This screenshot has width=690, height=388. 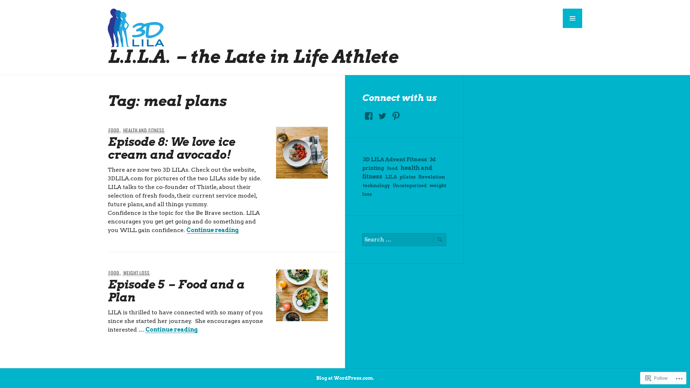 I want to click on Episode 8: We love ice cream and avocado!, so click(x=171, y=148).